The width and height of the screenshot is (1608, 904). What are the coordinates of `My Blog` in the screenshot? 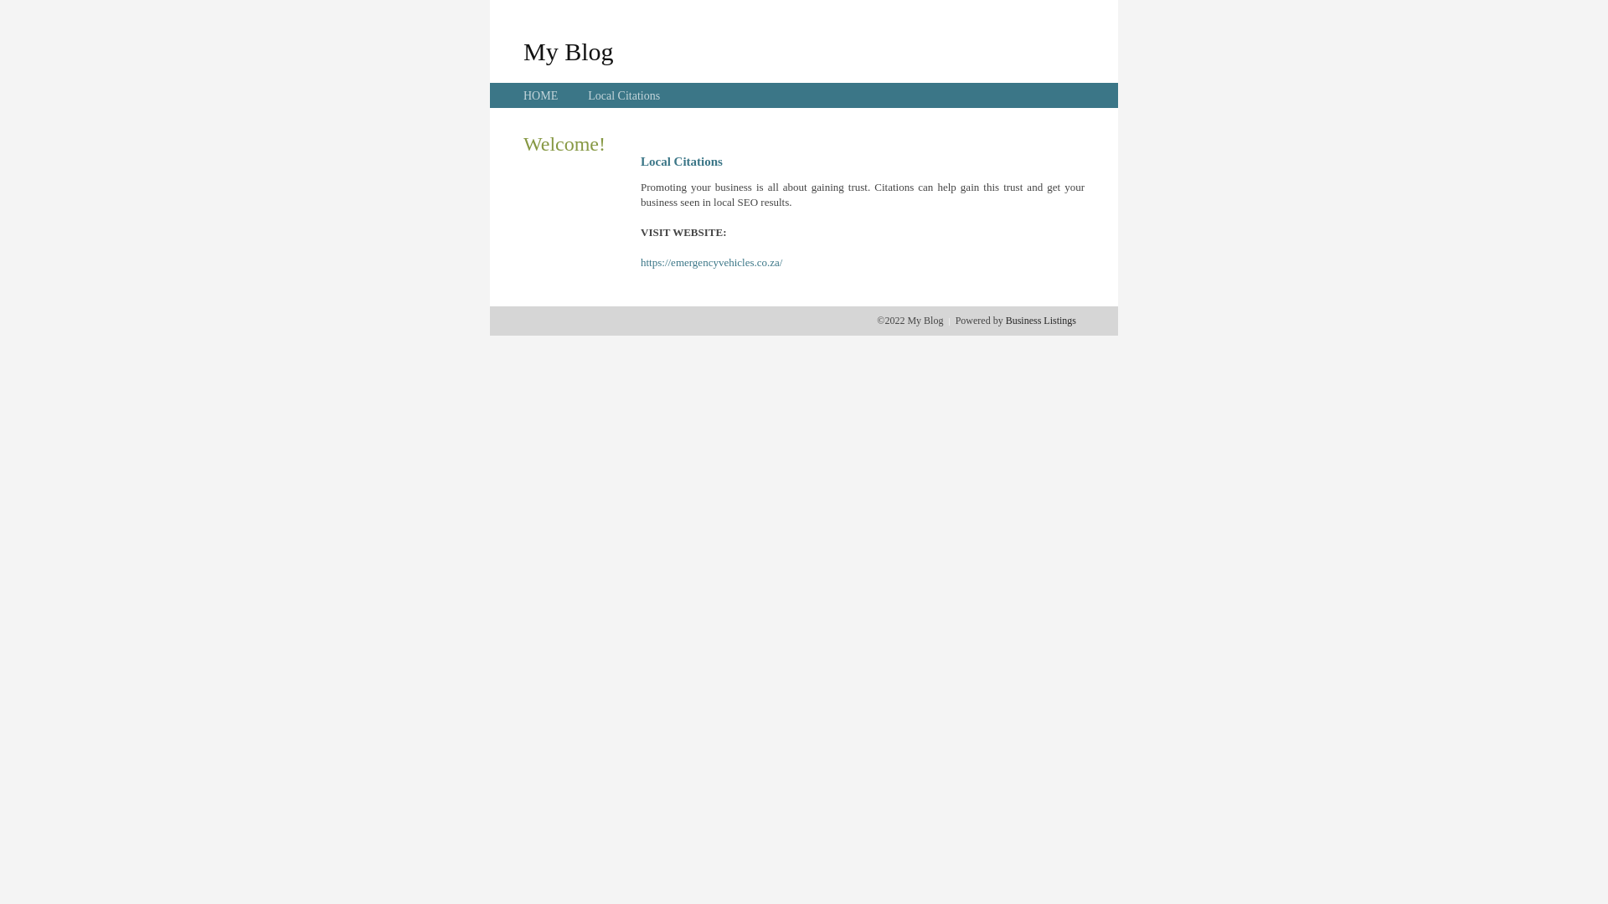 It's located at (569, 51).